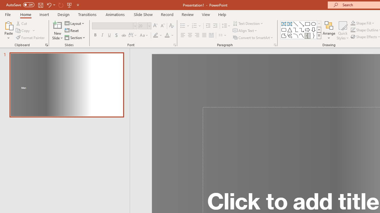 This screenshot has width=380, height=213. I want to click on Connector: Elbow, so click(296, 30).